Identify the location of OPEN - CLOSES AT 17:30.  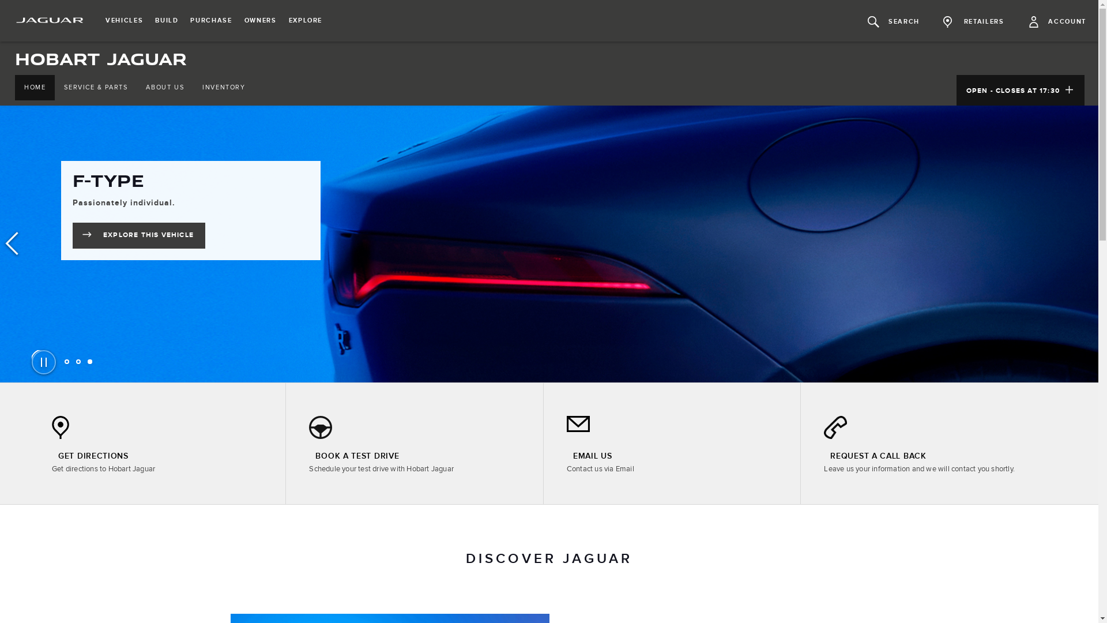
(1021, 90).